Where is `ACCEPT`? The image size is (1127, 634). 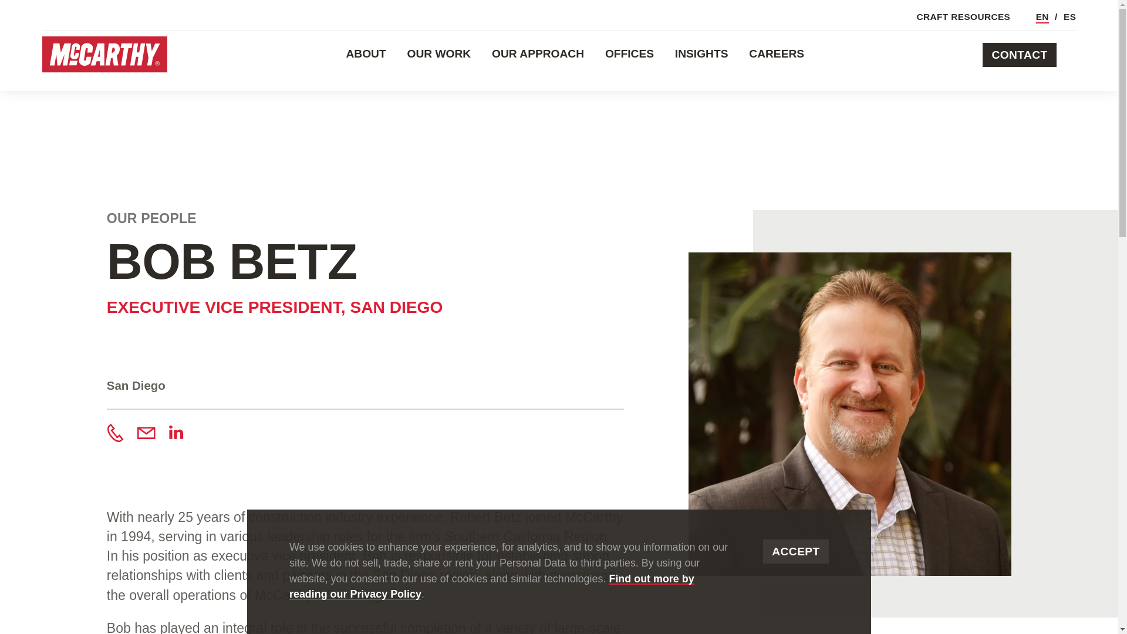
ACCEPT is located at coordinates (795, 552).